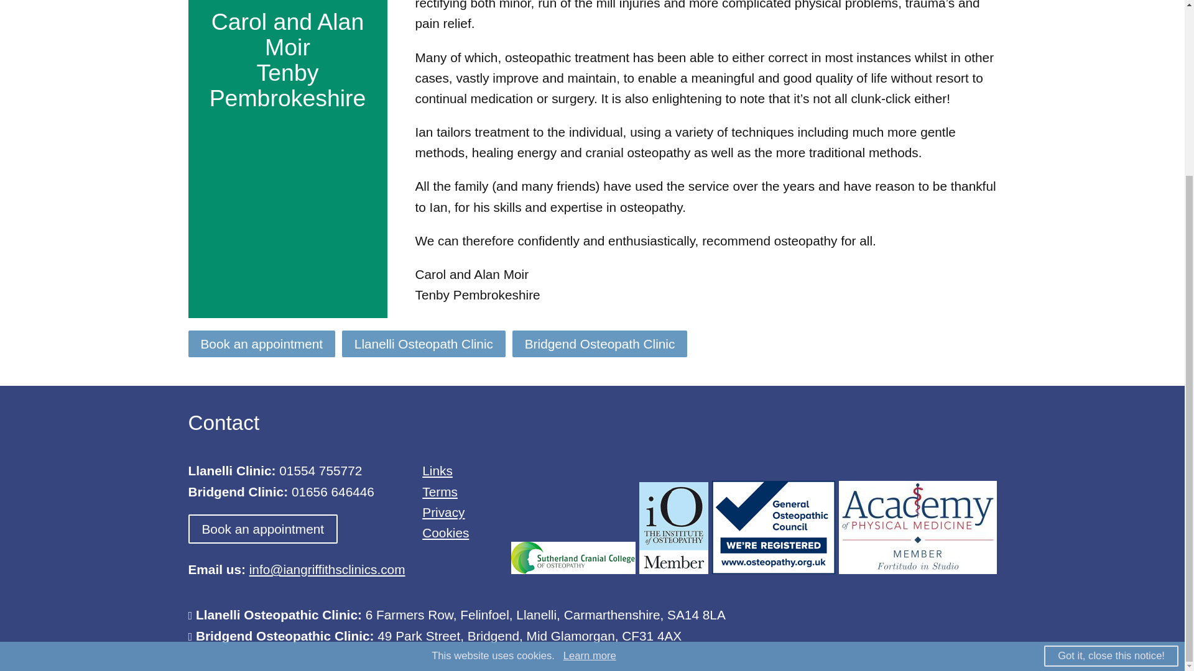 This screenshot has width=1194, height=671. What do you see at coordinates (262, 529) in the screenshot?
I see `Book an appointment` at bounding box center [262, 529].